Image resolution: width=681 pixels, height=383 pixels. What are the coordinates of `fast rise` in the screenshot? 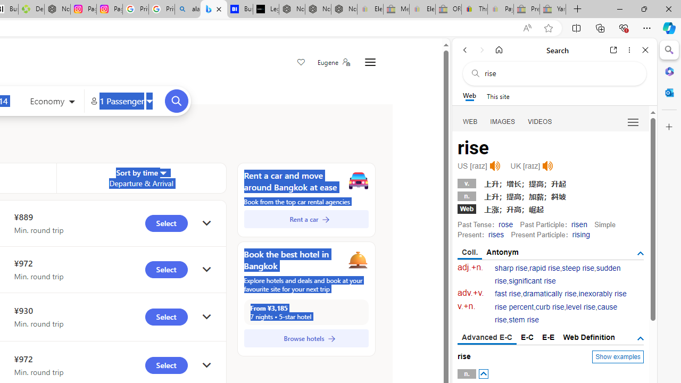 It's located at (508, 294).